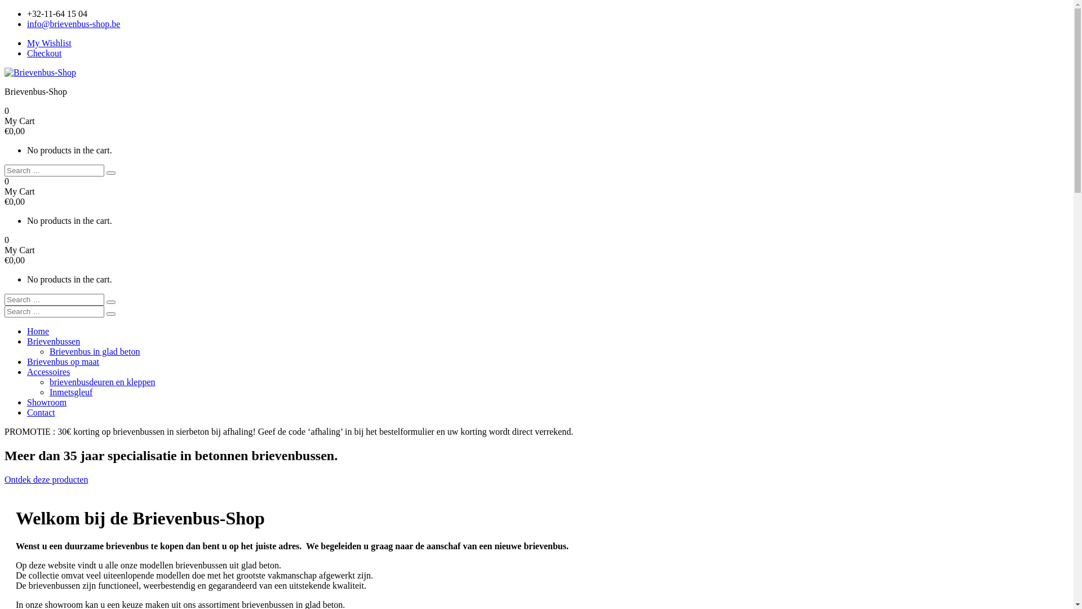 The image size is (1082, 609). Describe the element at coordinates (54, 342) in the screenshot. I see `Brievenbussen` at that location.